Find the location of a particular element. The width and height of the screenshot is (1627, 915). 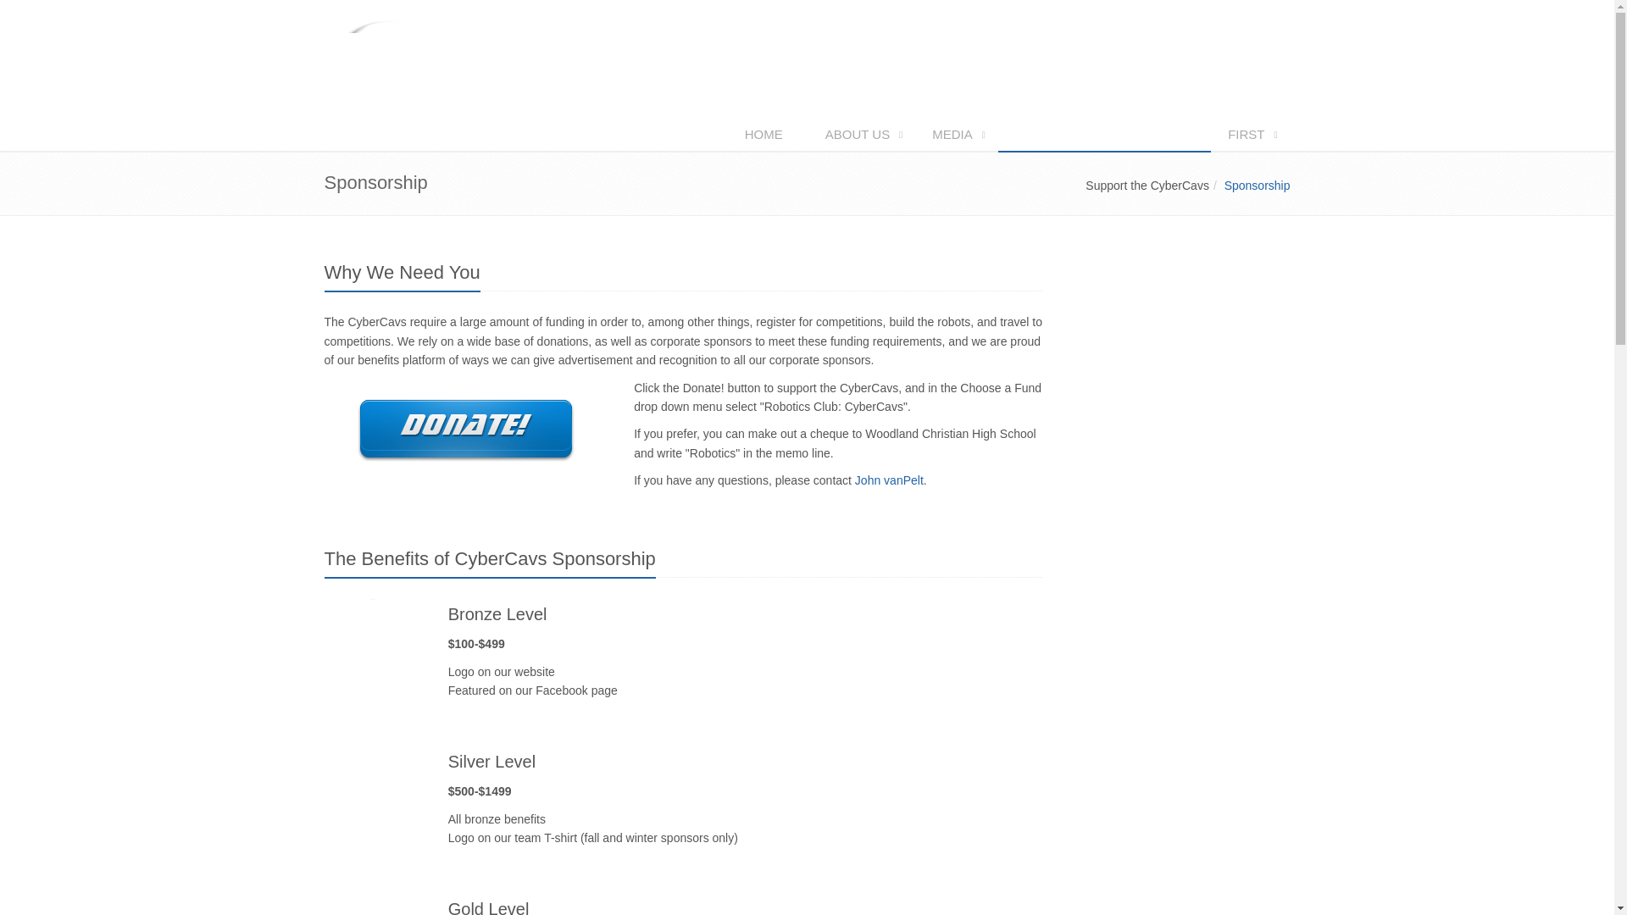

MEDIA is located at coordinates (956, 136).